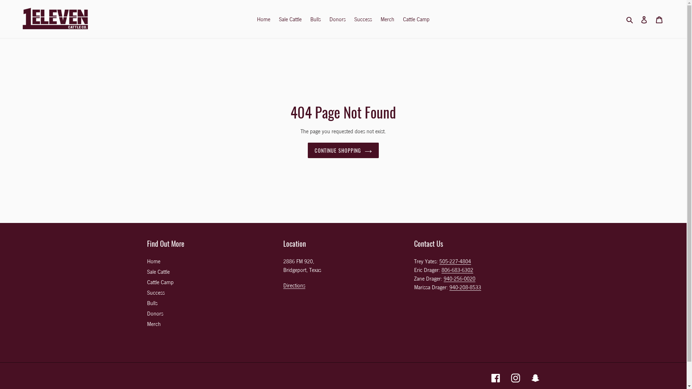 The image size is (692, 389). Describe the element at coordinates (160, 282) in the screenshot. I see `Cattle Camp` at that location.